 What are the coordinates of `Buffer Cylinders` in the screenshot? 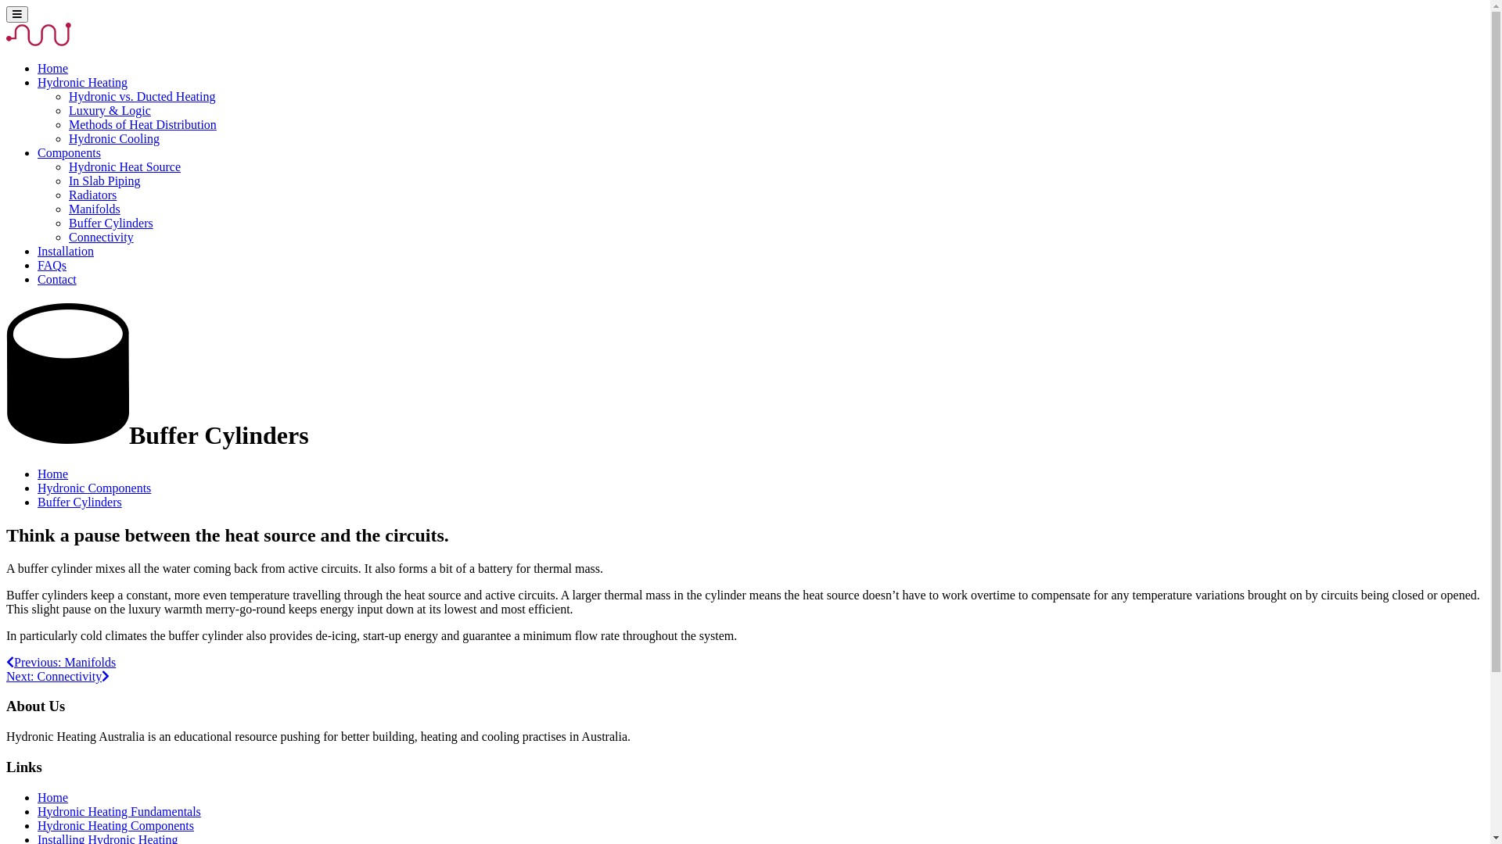 It's located at (80, 502).